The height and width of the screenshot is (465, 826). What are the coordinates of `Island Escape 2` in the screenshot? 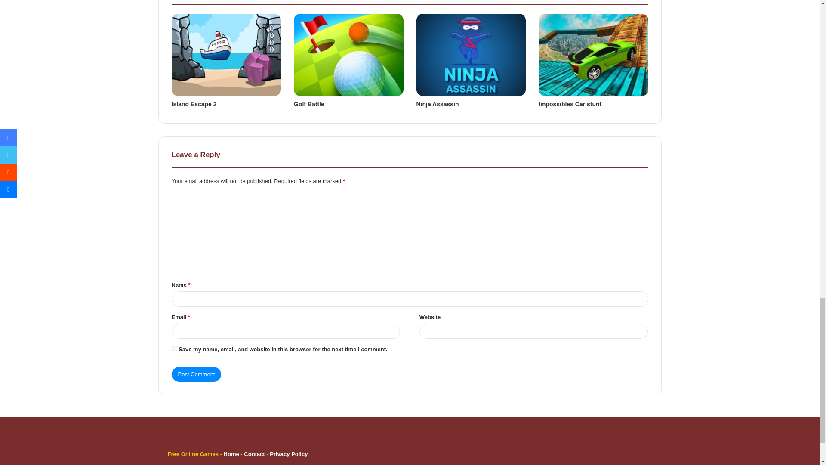 It's located at (194, 104).